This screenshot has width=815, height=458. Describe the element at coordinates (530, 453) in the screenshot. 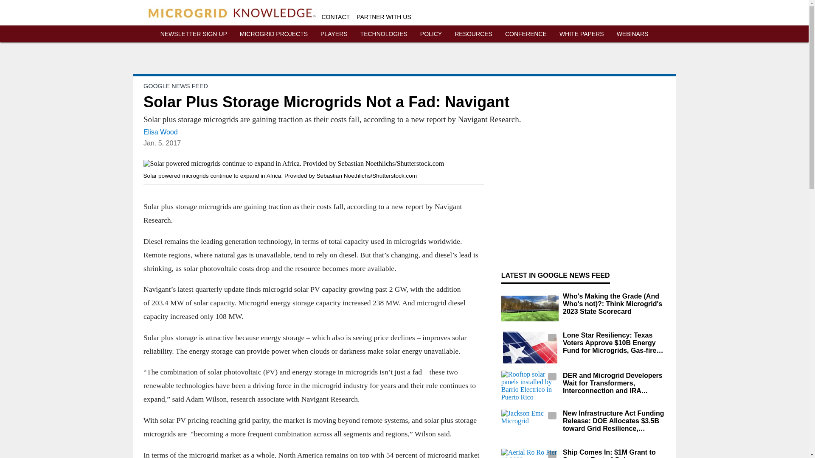

I see `Aerial Ro Ro Pier 10 2023` at that location.